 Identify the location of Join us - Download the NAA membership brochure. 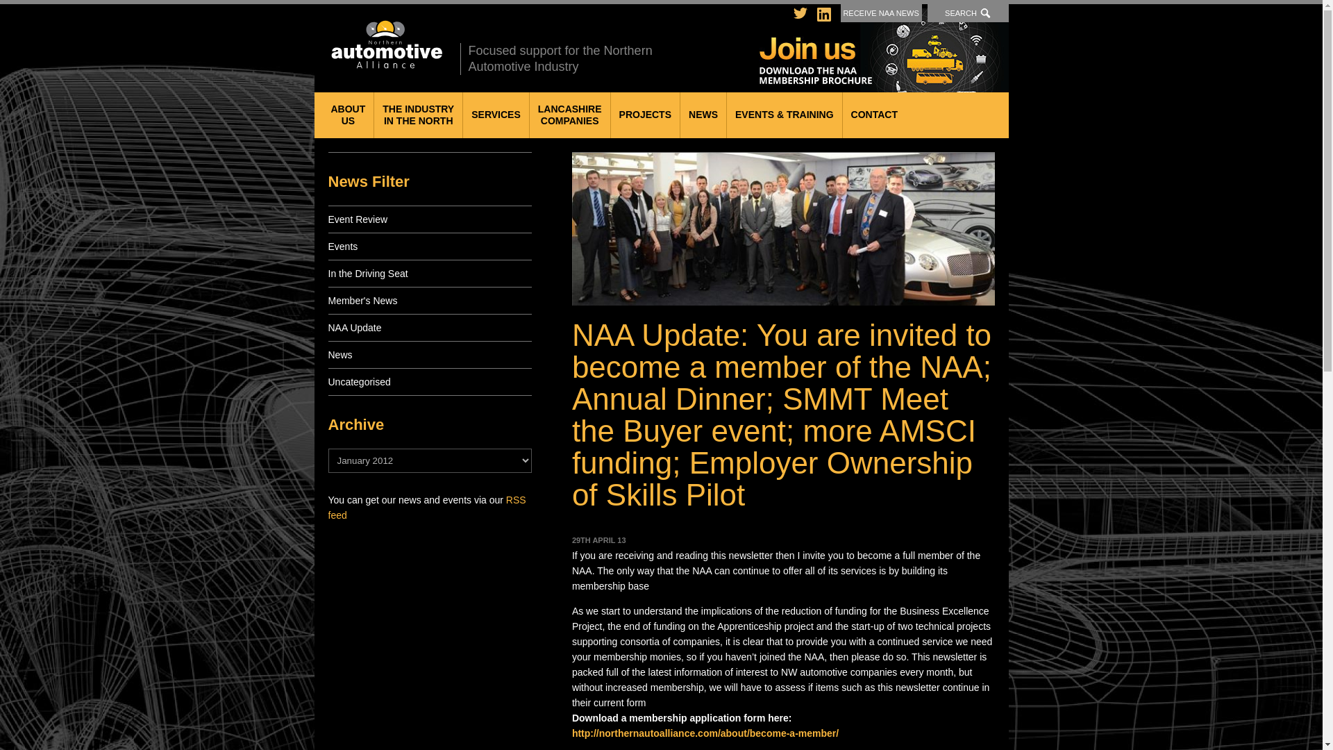
(885, 50).